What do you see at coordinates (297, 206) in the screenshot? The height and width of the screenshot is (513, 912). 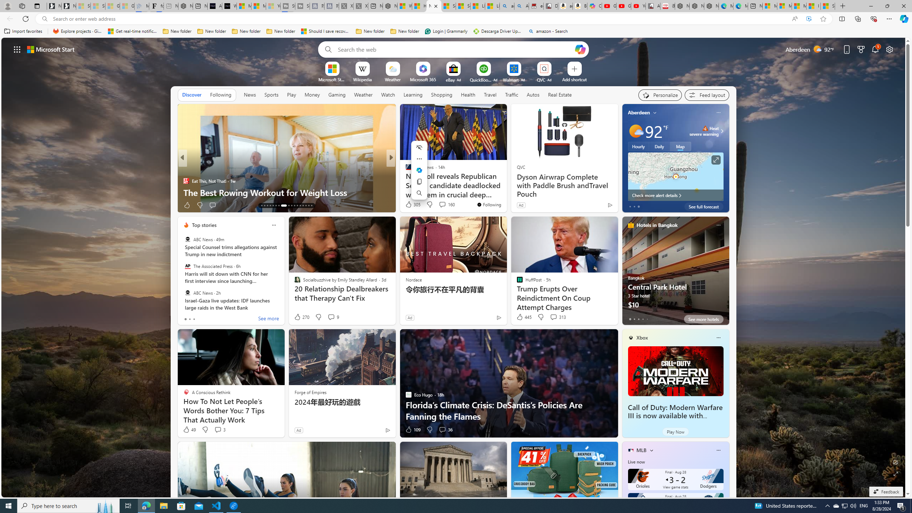 I see `AutomationID: tab-24` at bounding box center [297, 206].